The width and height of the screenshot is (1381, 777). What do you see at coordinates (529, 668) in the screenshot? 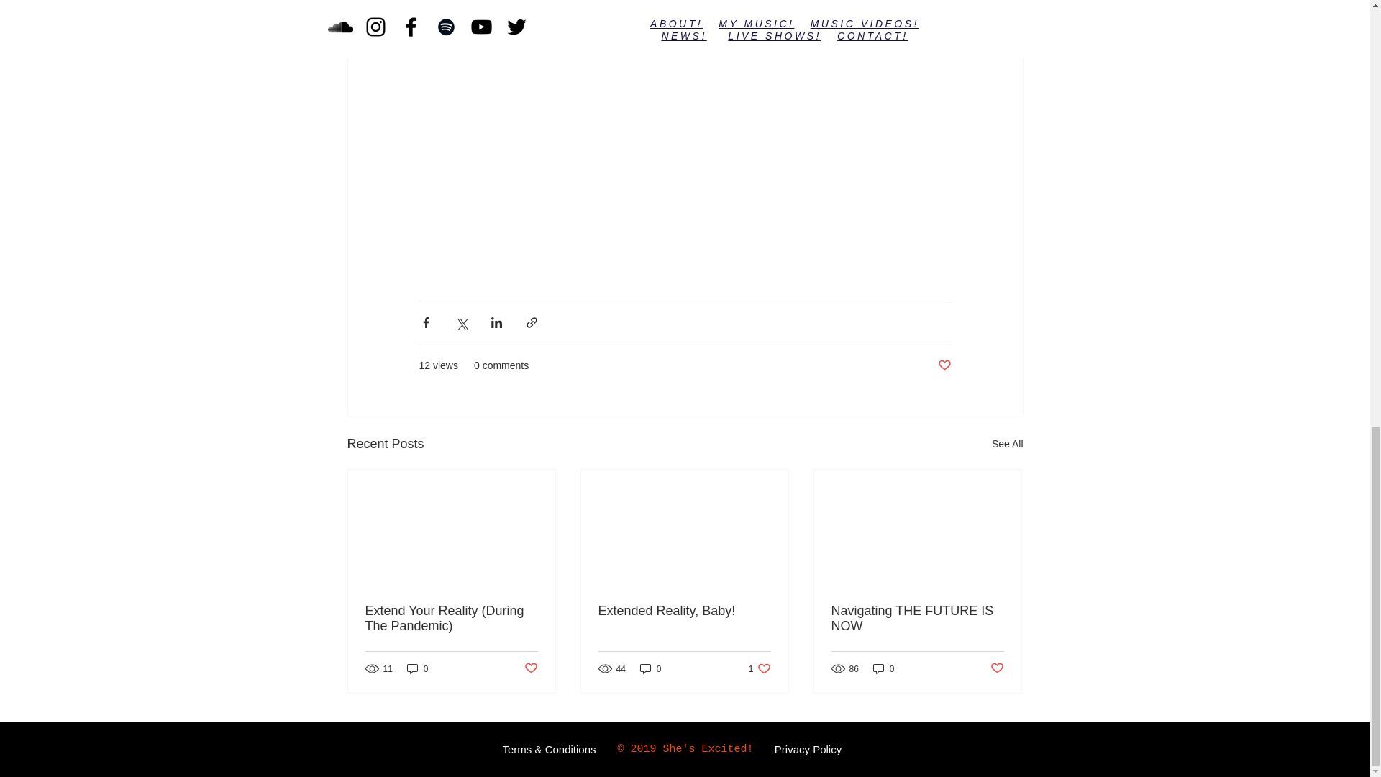
I see `Post not marked as liked` at bounding box center [529, 668].